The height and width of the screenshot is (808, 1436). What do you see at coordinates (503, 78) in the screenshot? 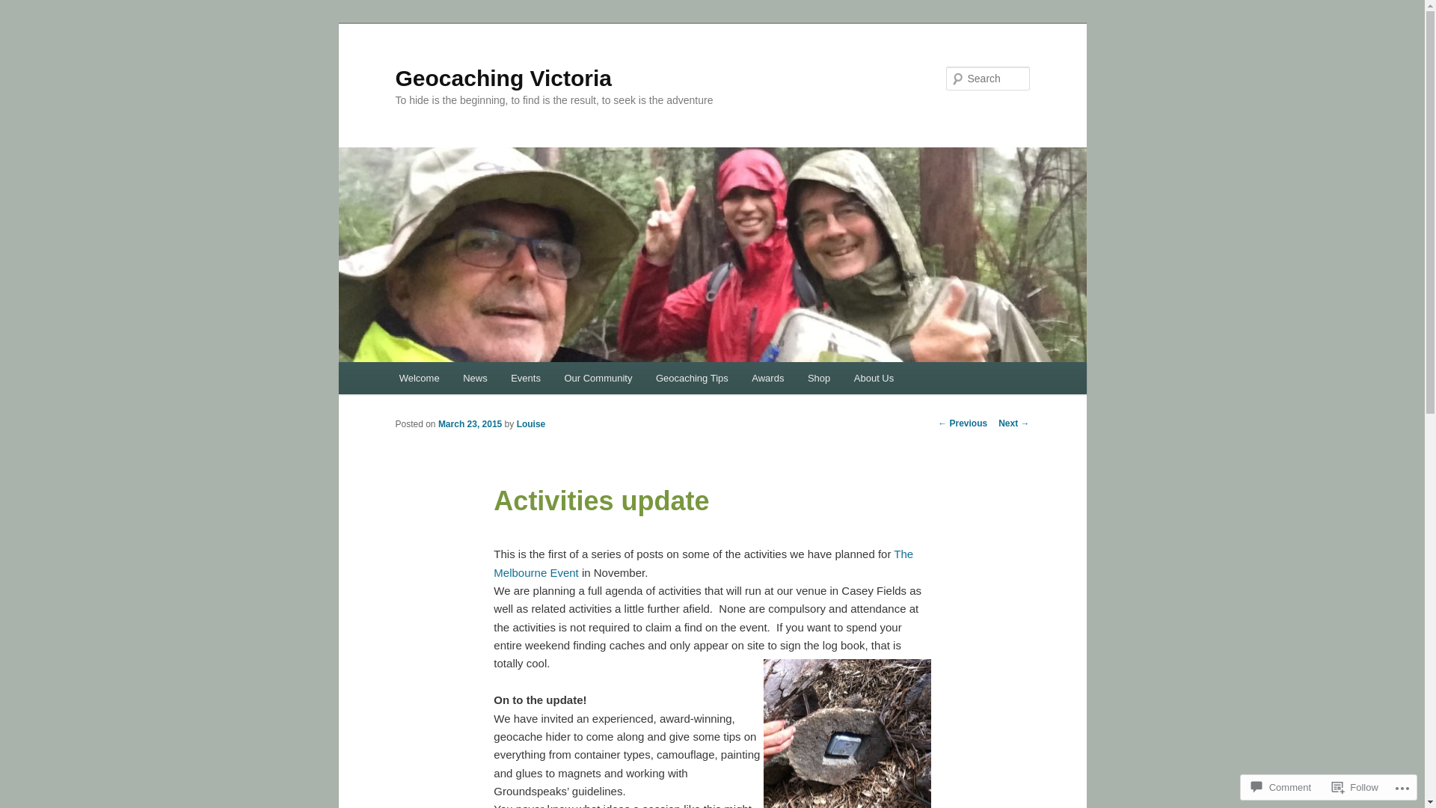
I see `Geocaching Victoria` at bounding box center [503, 78].